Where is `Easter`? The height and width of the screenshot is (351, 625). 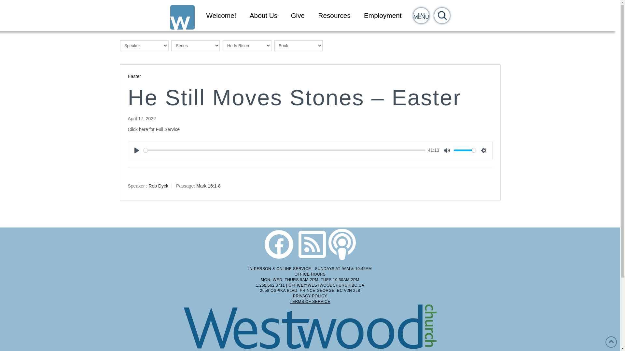
Easter is located at coordinates (134, 76).